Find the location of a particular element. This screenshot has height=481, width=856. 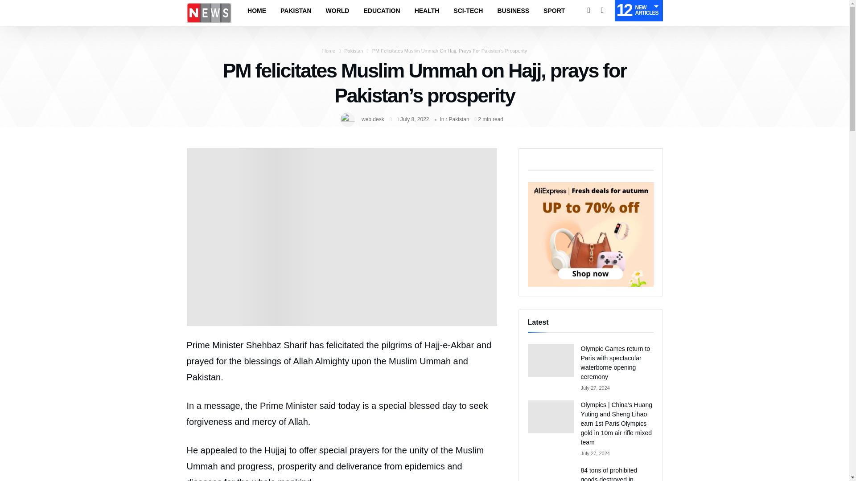

SCI-TECH is located at coordinates (468, 11).